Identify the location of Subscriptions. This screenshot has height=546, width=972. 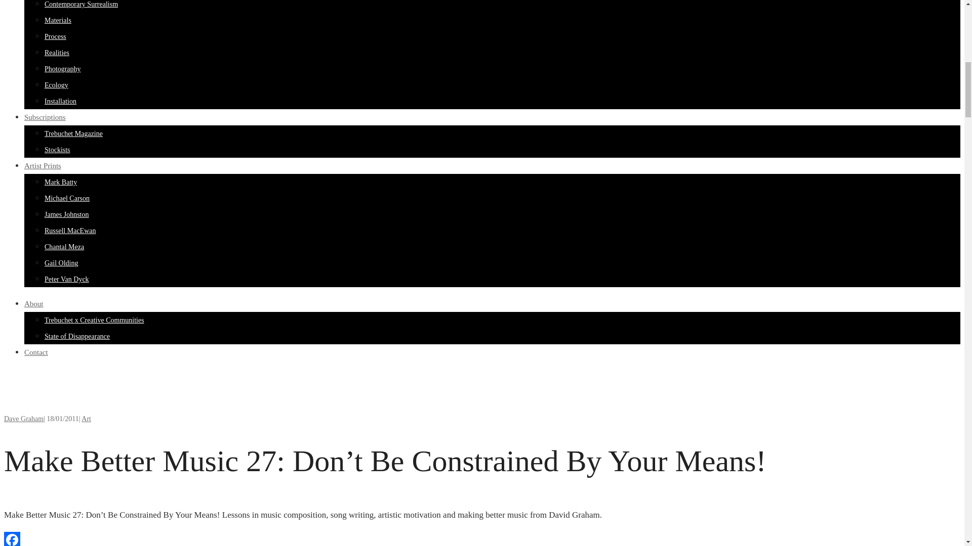
(45, 117).